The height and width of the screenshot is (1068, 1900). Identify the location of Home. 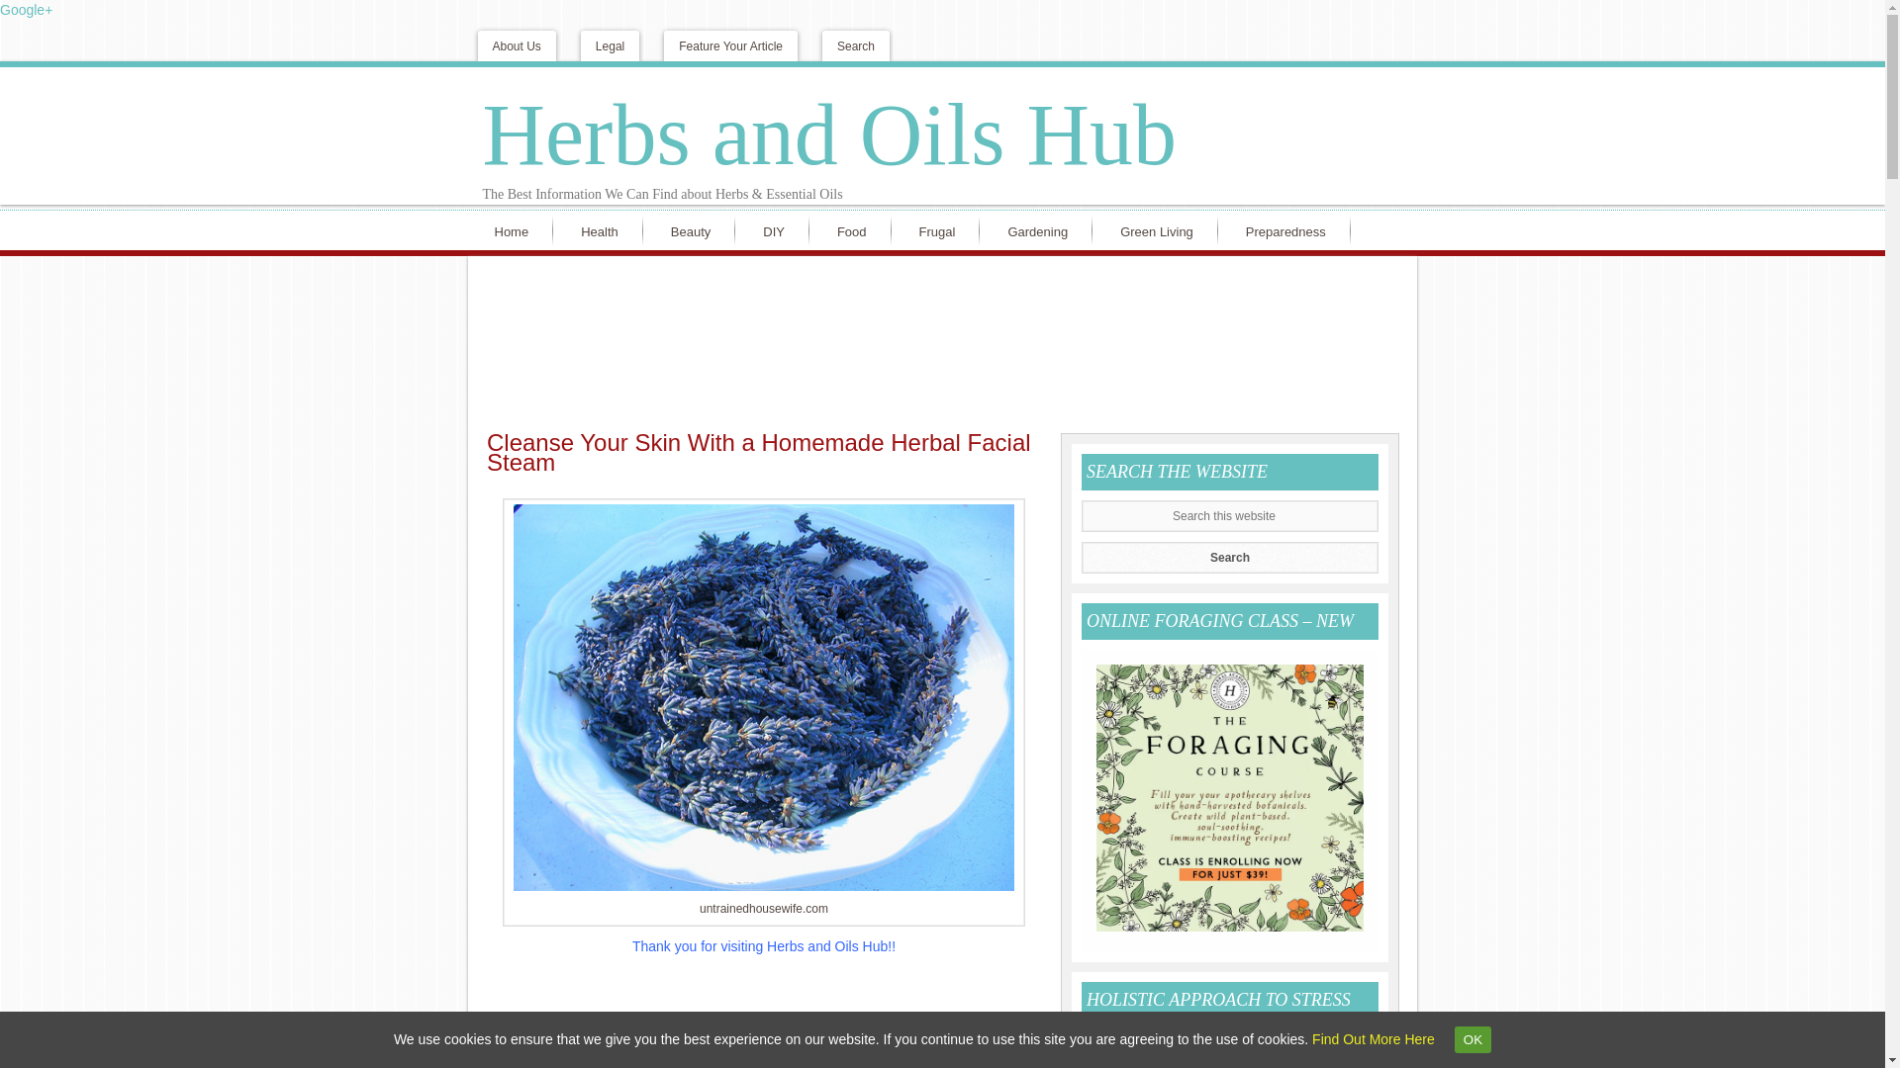
(515, 229).